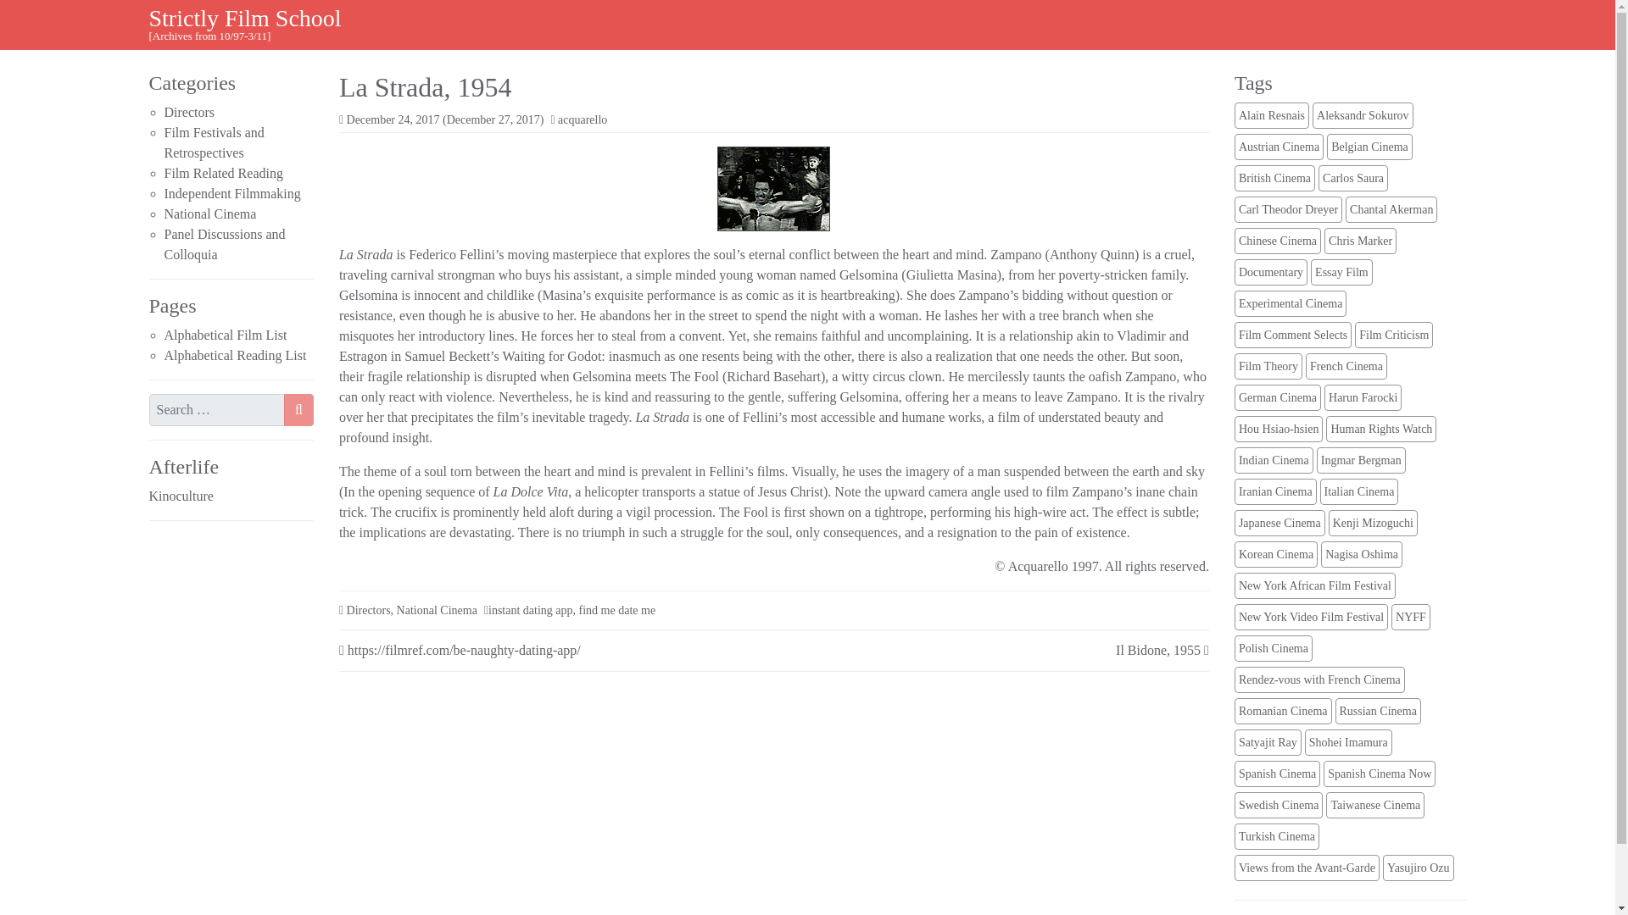 The height and width of the screenshot is (915, 1628). What do you see at coordinates (1279, 147) in the screenshot?
I see `Austrian Cinema` at bounding box center [1279, 147].